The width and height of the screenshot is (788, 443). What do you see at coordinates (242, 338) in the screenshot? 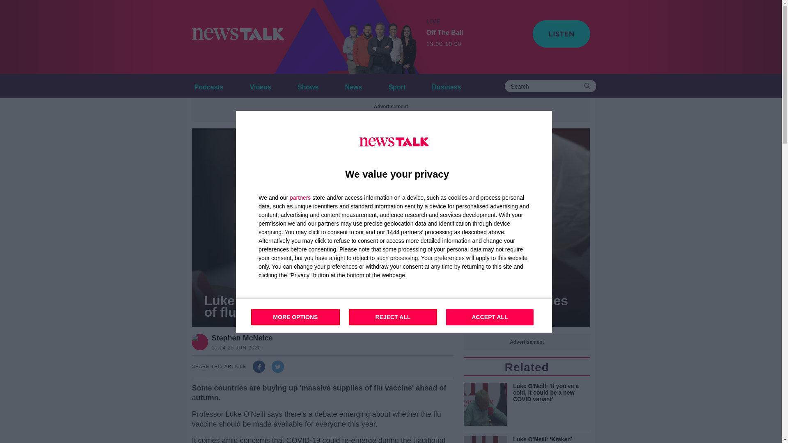
I see `Stephen McNeice` at bounding box center [242, 338].